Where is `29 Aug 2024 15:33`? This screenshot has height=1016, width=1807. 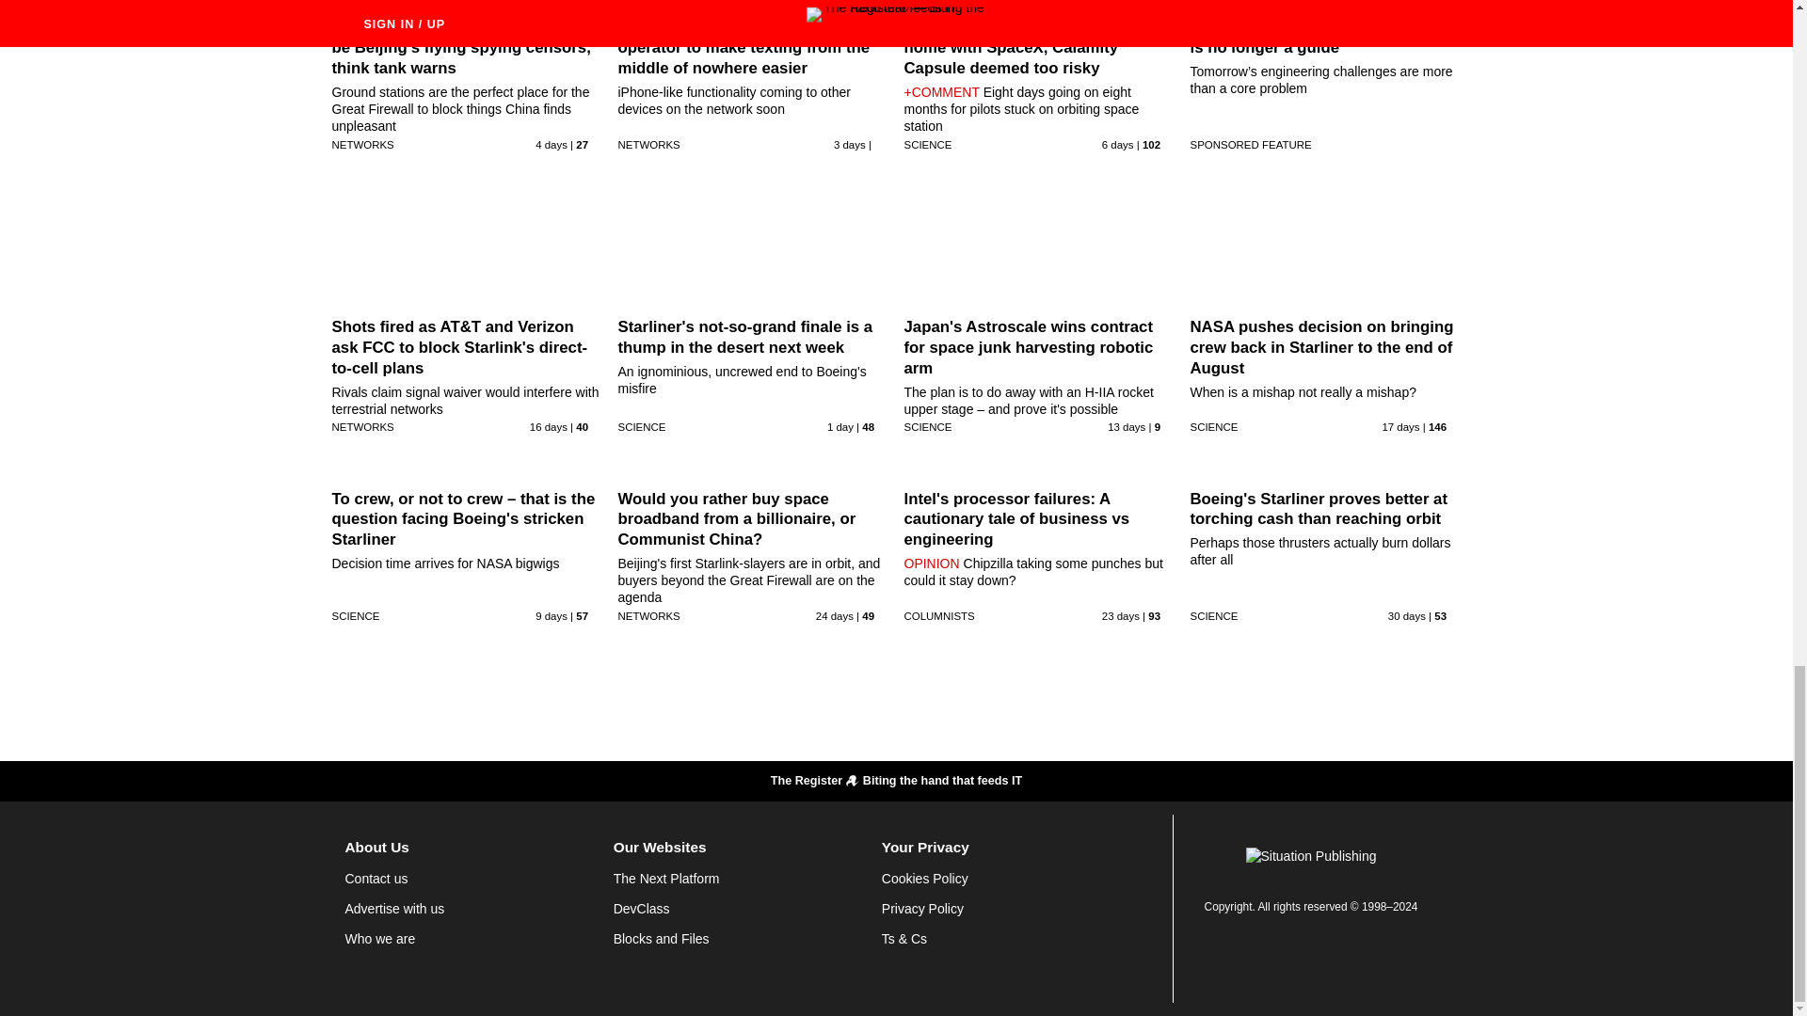
29 Aug 2024 15:33 is located at coordinates (849, 144).